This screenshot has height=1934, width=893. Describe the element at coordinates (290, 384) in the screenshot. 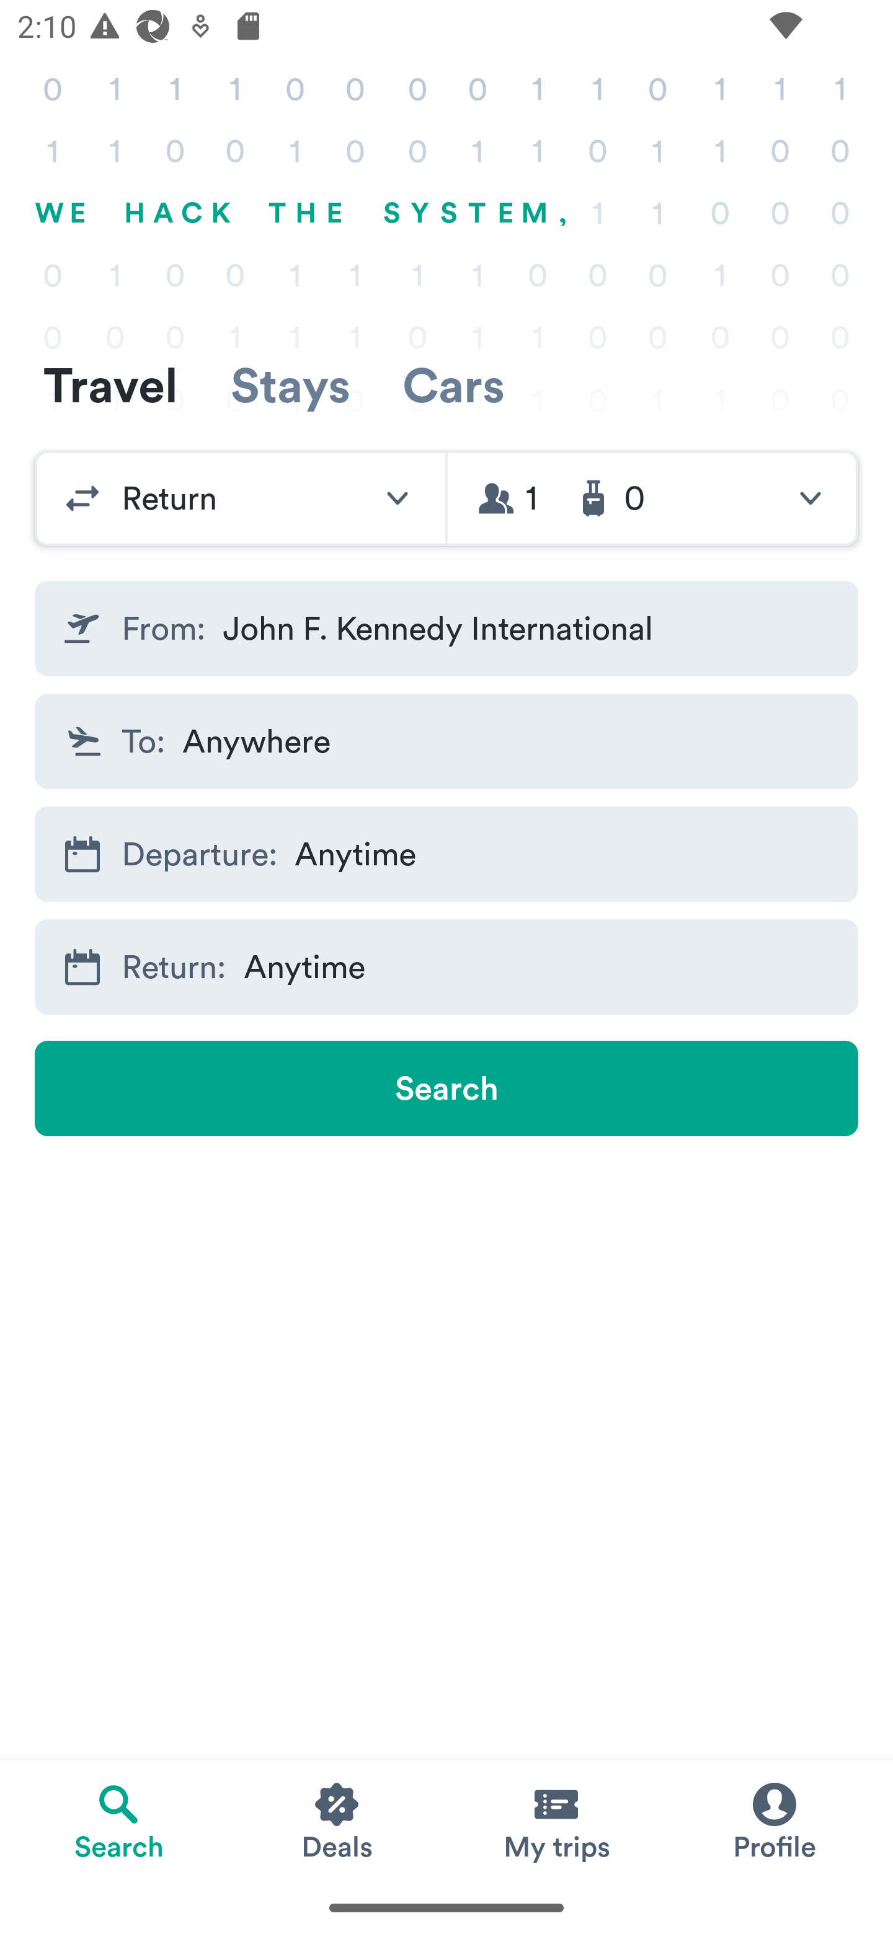

I see `Stays` at that location.